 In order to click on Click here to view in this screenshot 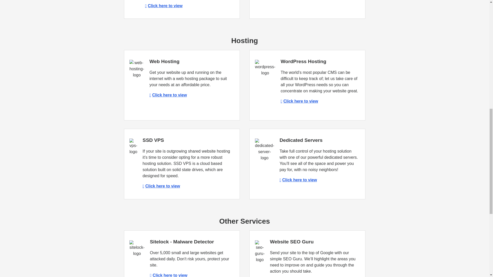, I will do `click(168, 275)`.